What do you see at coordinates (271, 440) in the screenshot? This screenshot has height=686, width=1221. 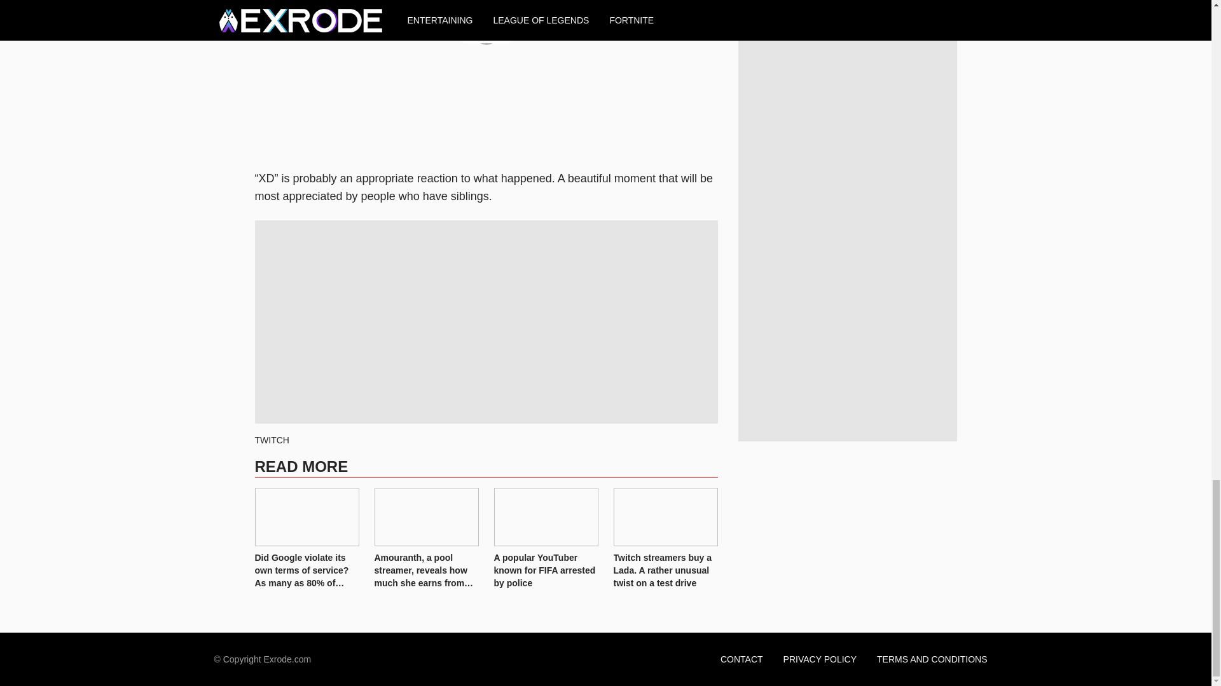 I see `TWITCH` at bounding box center [271, 440].